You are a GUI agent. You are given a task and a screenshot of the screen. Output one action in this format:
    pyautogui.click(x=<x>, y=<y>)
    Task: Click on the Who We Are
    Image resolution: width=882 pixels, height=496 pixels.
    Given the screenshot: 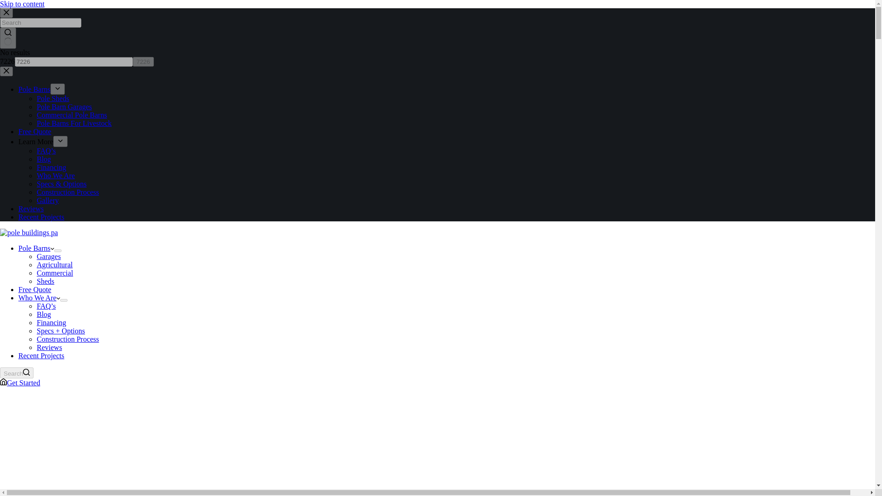 What is the action you would take?
    pyautogui.click(x=39, y=298)
    